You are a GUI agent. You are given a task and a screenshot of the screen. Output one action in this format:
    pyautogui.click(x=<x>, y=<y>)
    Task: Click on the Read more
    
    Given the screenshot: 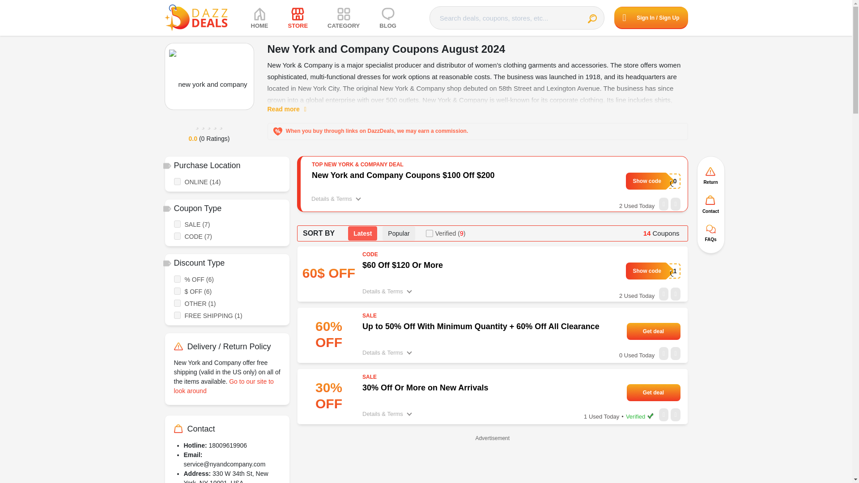 What is the action you would take?
    pyautogui.click(x=292, y=109)
    